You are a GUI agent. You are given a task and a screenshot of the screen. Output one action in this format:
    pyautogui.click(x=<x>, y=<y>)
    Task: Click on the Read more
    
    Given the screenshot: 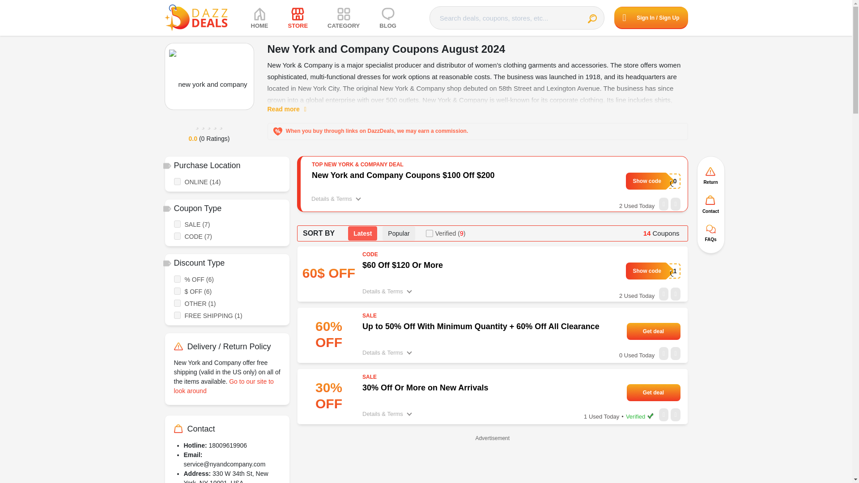 What is the action you would take?
    pyautogui.click(x=292, y=109)
    